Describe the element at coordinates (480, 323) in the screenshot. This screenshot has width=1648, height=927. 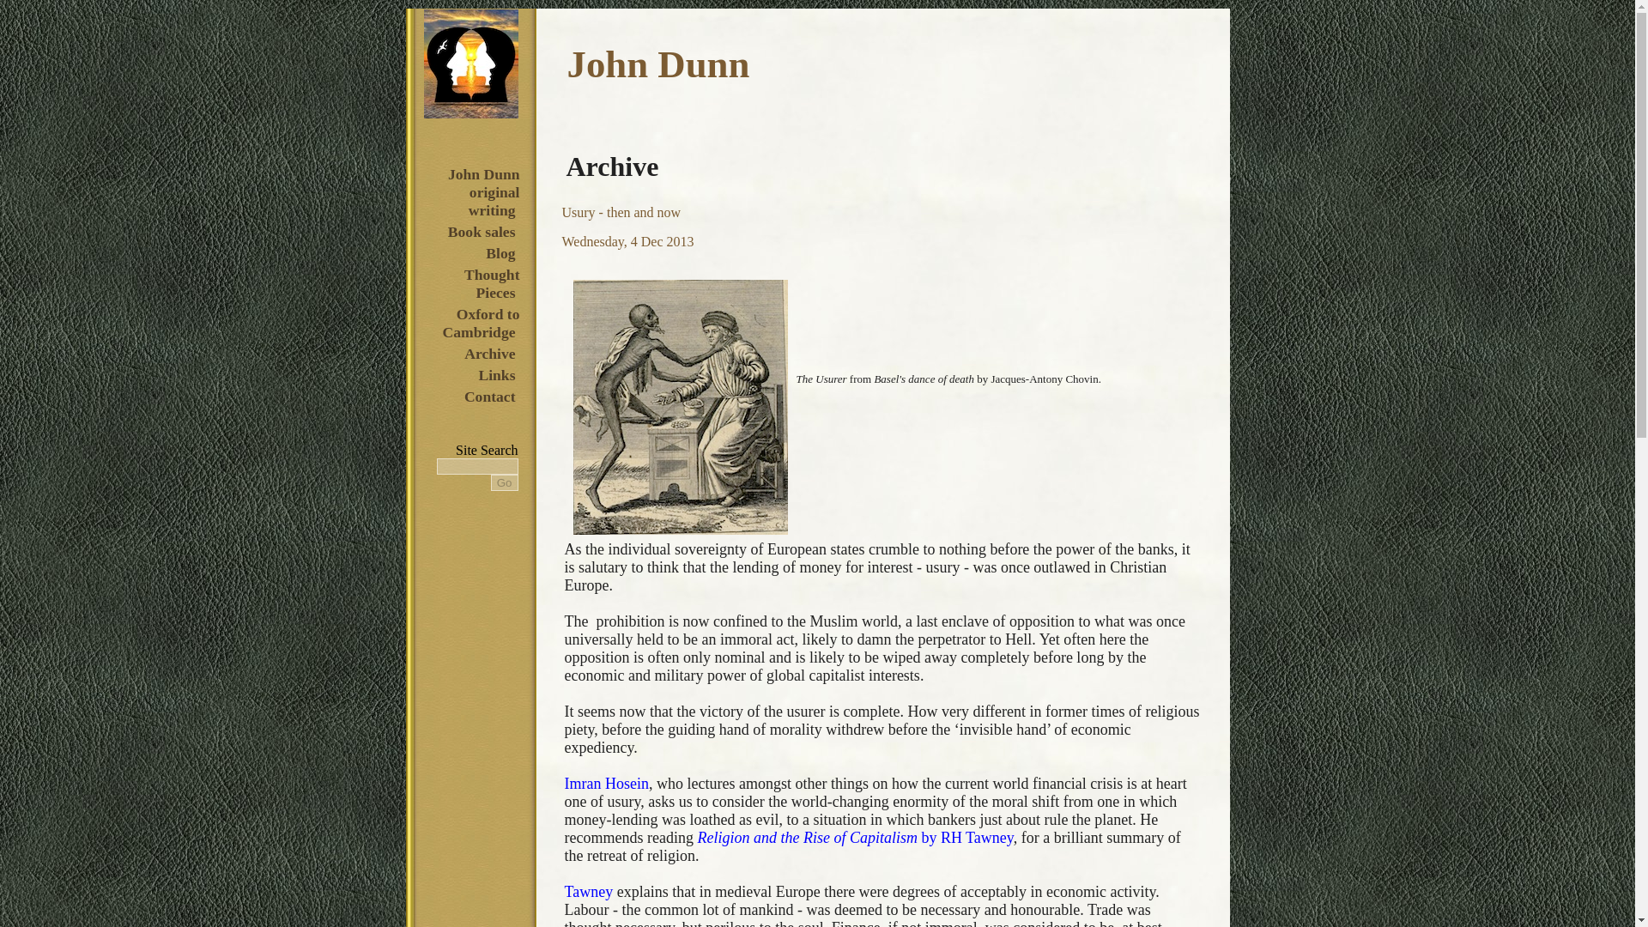
I see `Oxford to Cambridge` at that location.